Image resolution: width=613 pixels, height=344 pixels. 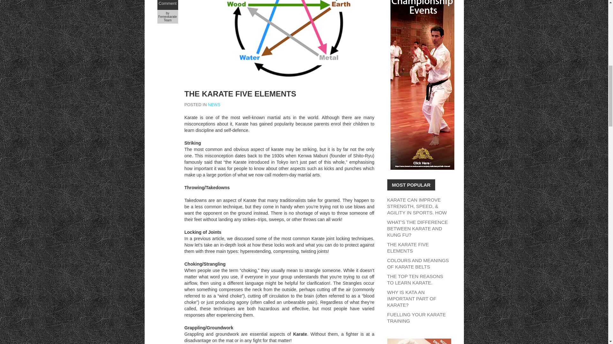 I want to click on FUELLING YOUR KARATE TRAINING, so click(x=416, y=318).